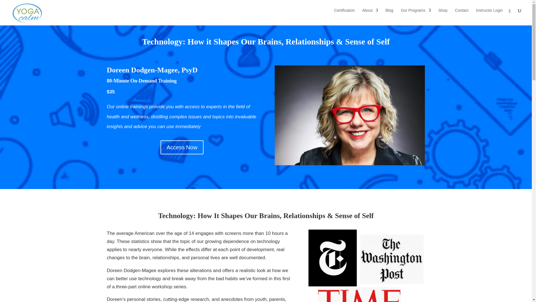 This screenshot has width=536, height=302. I want to click on Certification, so click(344, 15).